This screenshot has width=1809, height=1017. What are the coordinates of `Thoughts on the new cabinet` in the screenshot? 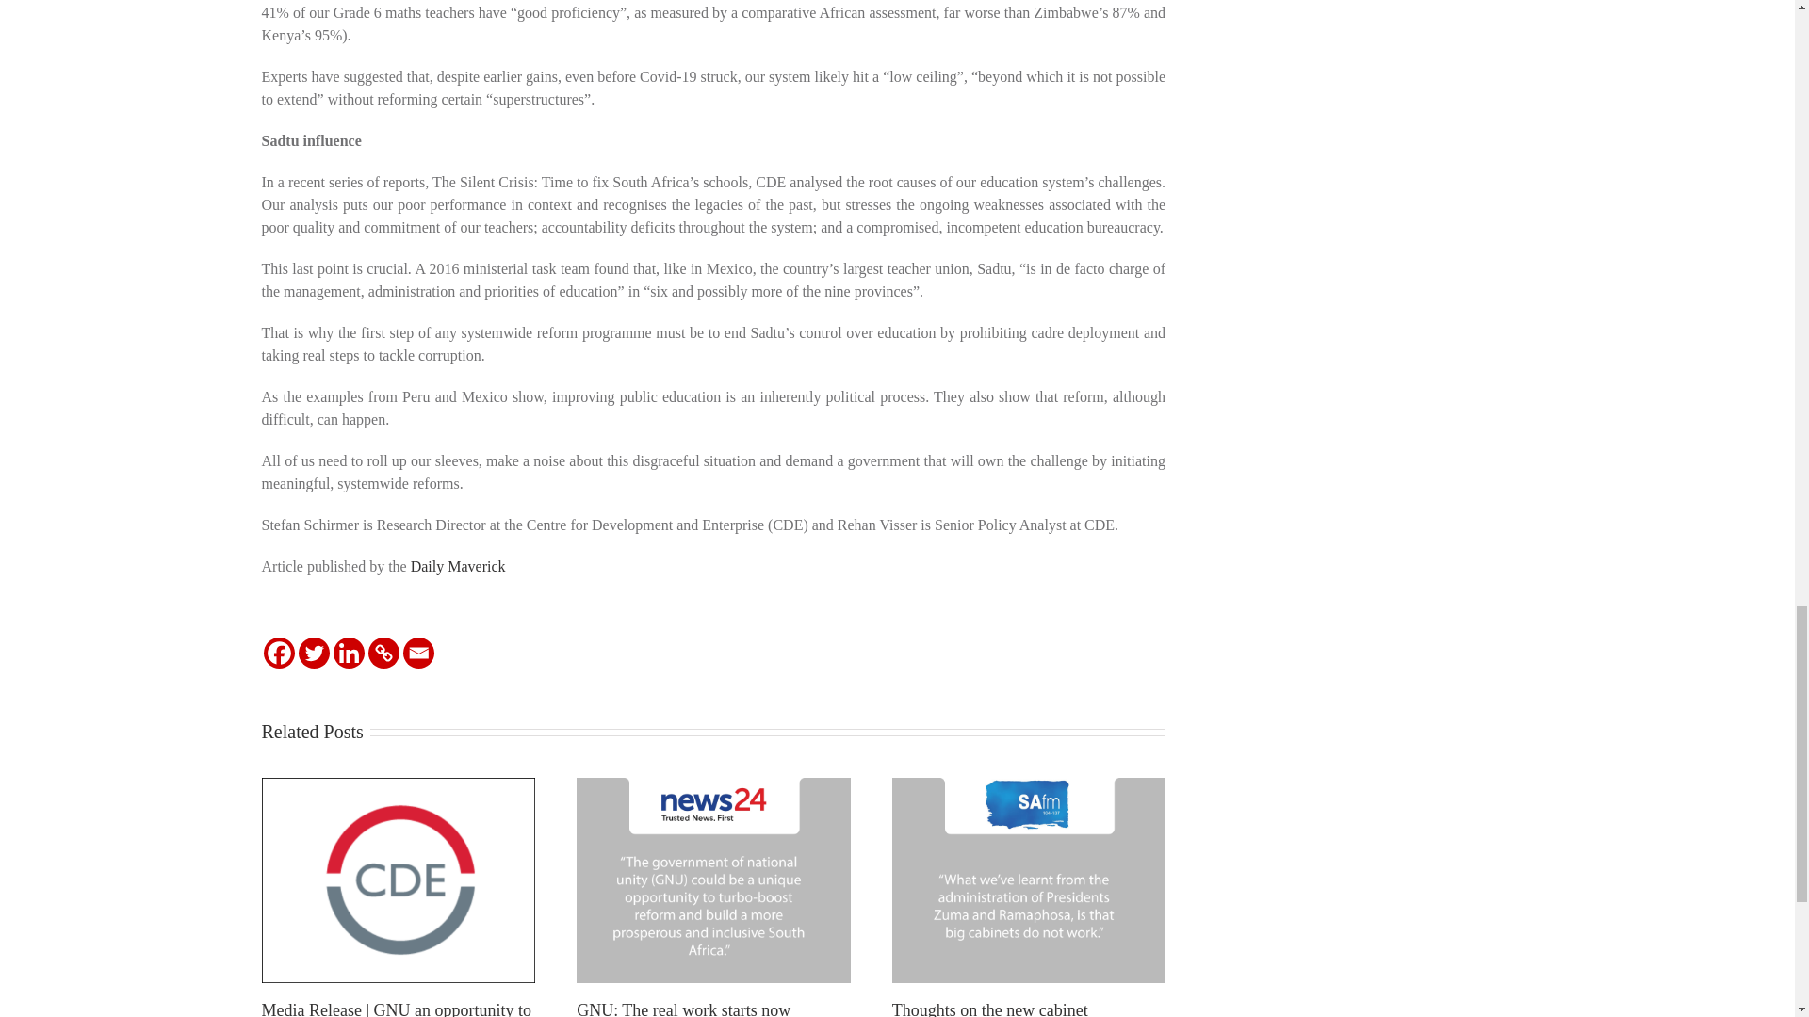 It's located at (989, 1009).